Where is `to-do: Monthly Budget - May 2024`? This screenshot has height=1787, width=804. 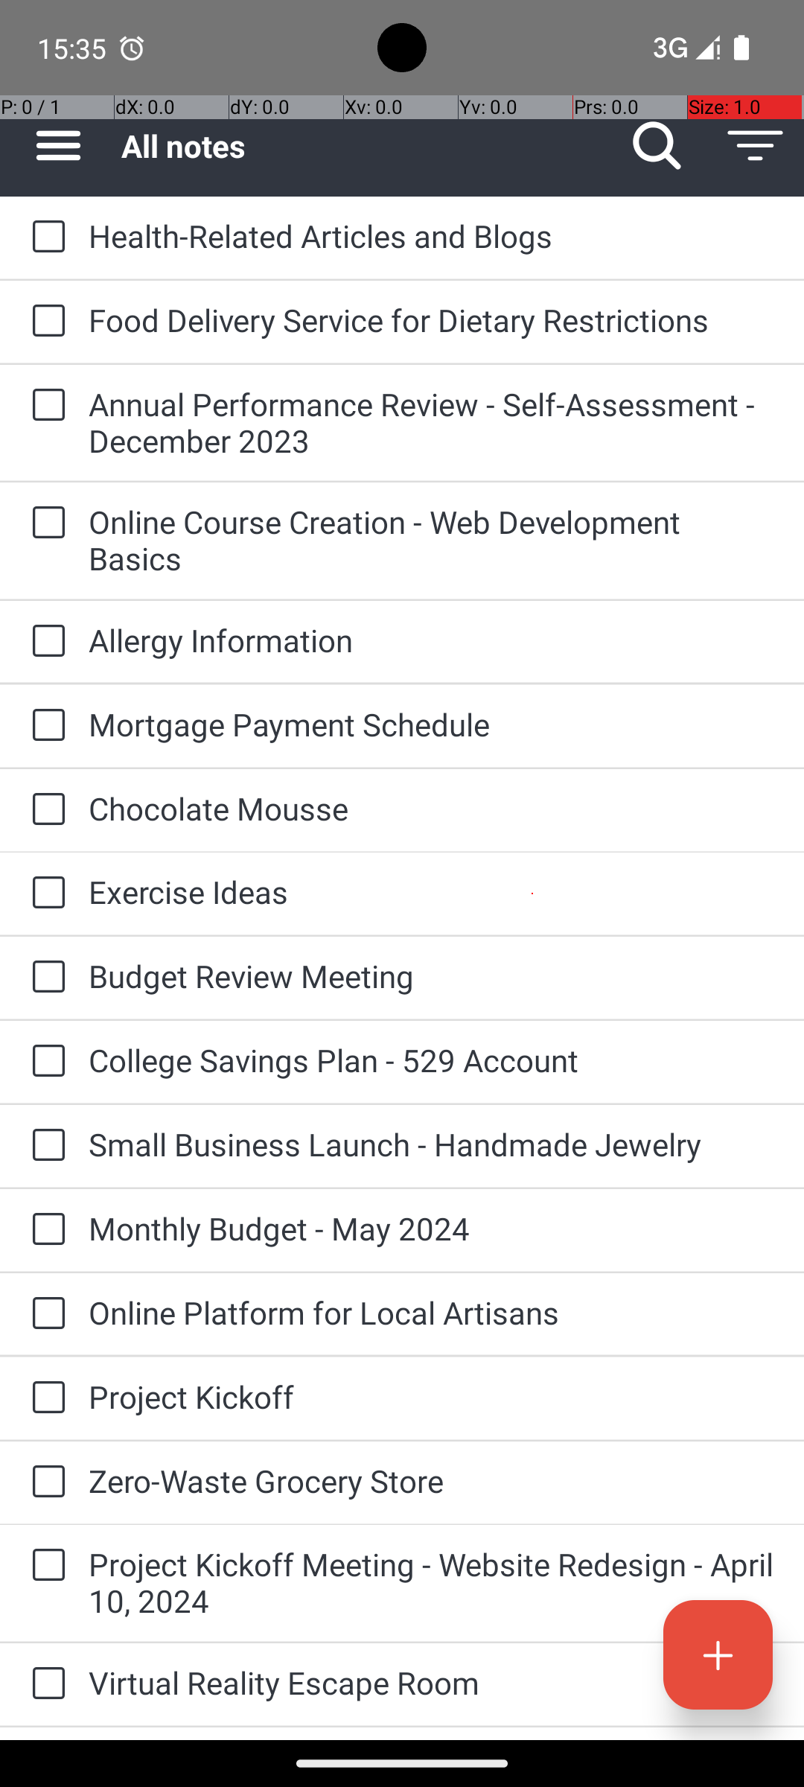
to-do: Monthly Budget - May 2024 is located at coordinates (45, 1230).